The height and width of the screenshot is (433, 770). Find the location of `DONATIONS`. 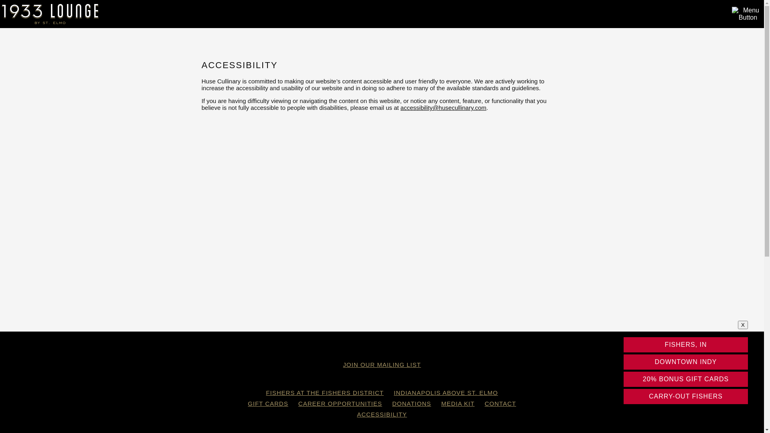

DONATIONS is located at coordinates (411, 403).